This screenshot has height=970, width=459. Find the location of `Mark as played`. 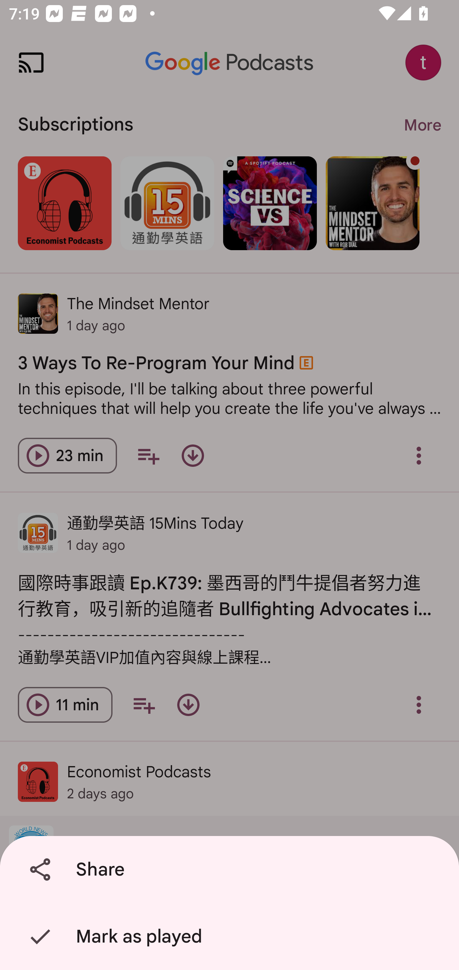

Mark as played is located at coordinates (232, 936).